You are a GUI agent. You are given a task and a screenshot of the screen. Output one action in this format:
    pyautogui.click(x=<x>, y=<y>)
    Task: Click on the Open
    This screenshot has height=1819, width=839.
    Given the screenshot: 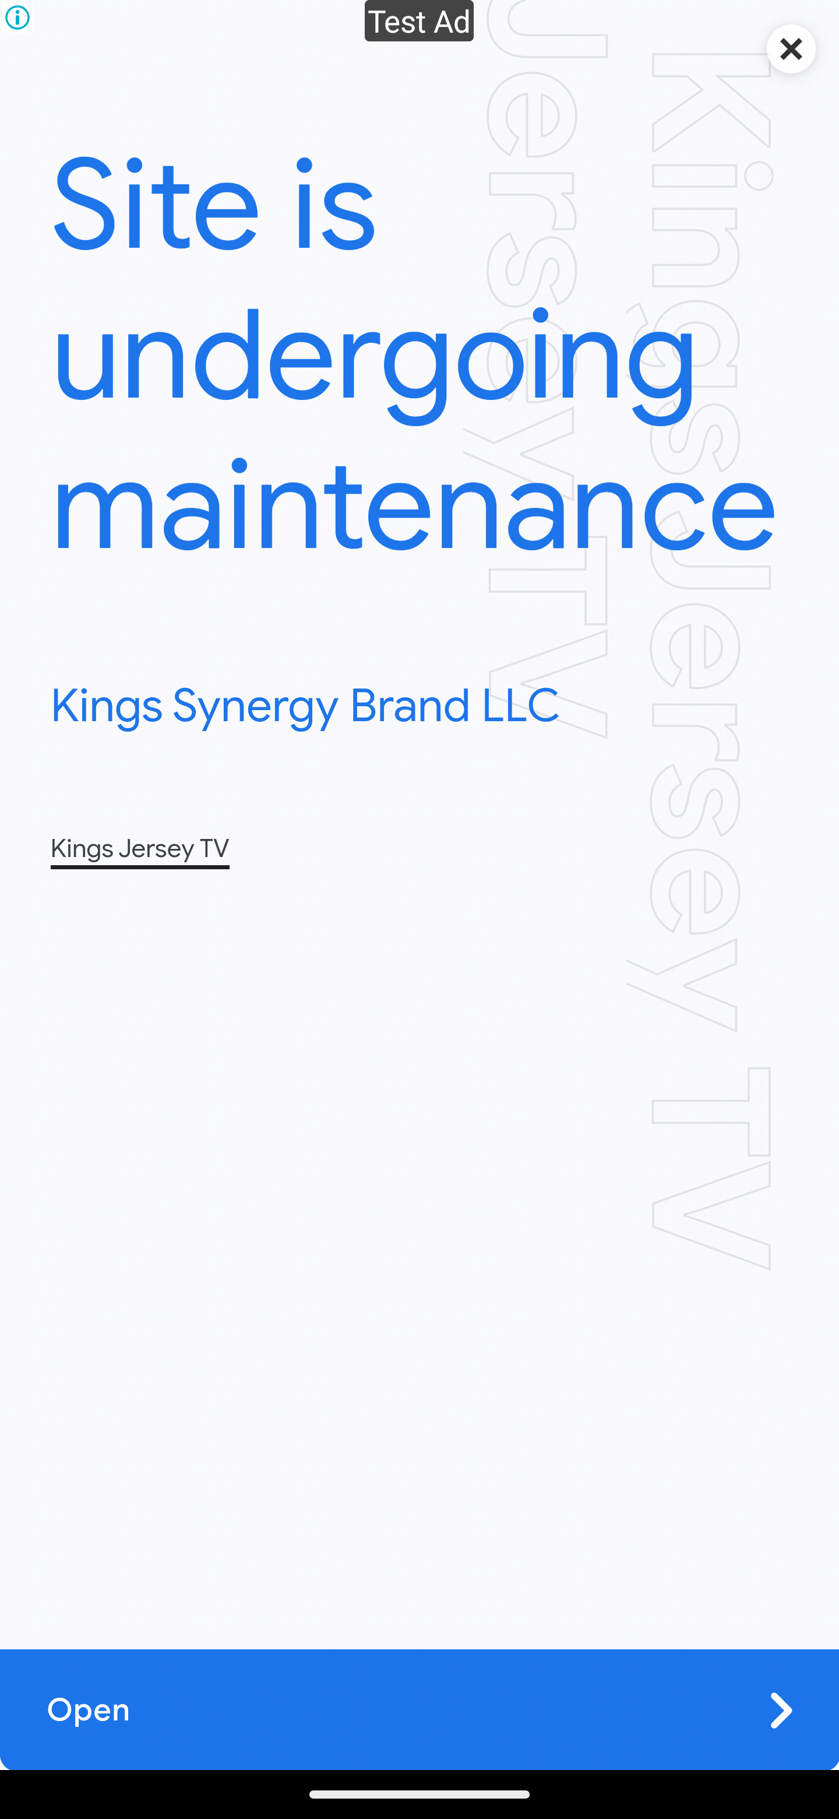 What is the action you would take?
    pyautogui.click(x=419, y=1709)
    